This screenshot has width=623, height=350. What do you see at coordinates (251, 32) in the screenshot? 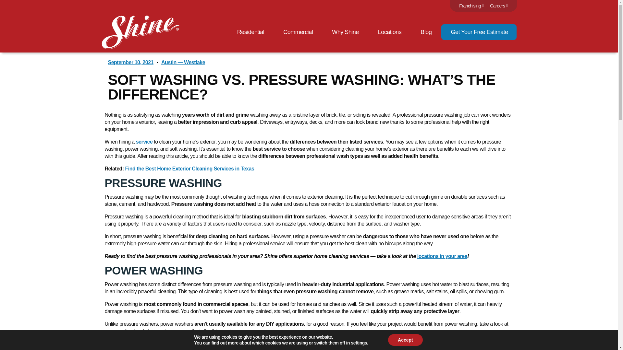
I see `Residential` at bounding box center [251, 32].